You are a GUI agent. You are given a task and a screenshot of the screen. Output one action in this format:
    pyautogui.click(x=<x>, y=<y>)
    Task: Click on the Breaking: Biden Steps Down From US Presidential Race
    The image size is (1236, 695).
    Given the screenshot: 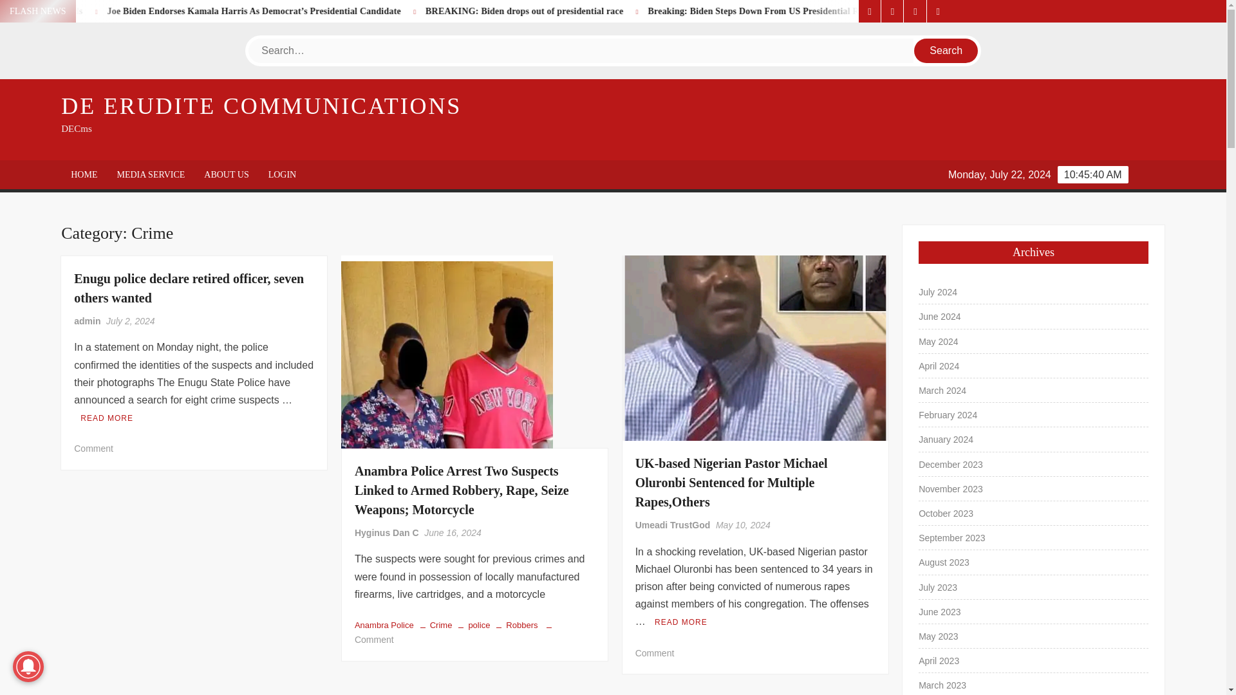 What is the action you would take?
    pyautogui.click(x=861, y=10)
    